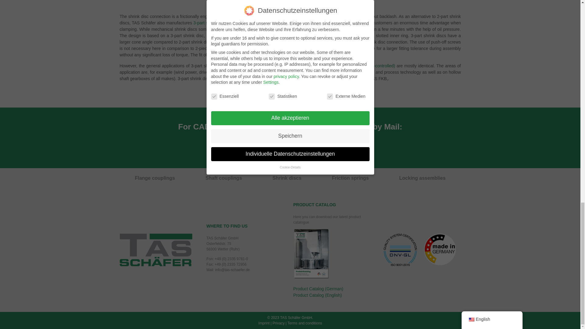  Describe the element at coordinates (155, 178) in the screenshot. I see `Flange couplings` at that location.